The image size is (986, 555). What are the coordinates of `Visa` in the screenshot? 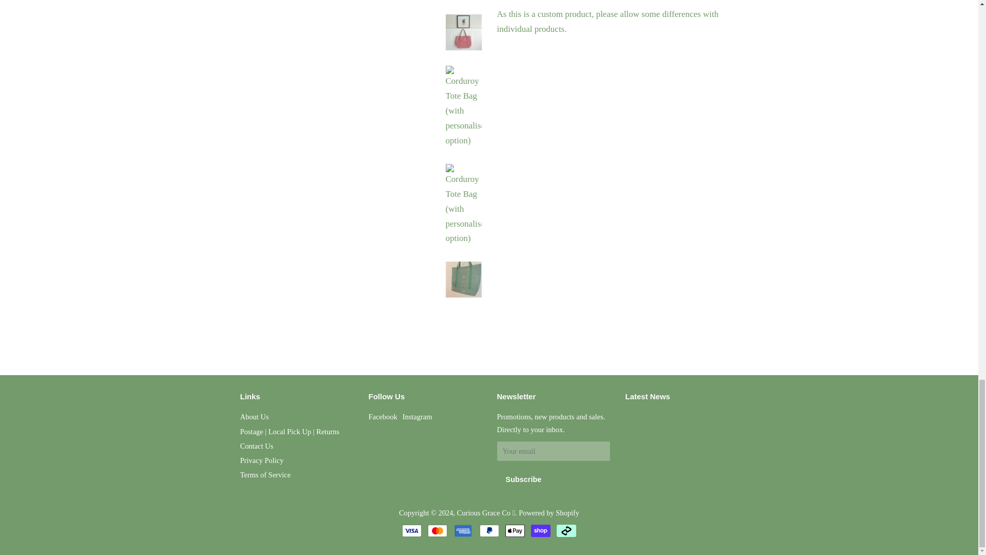 It's located at (412, 530).